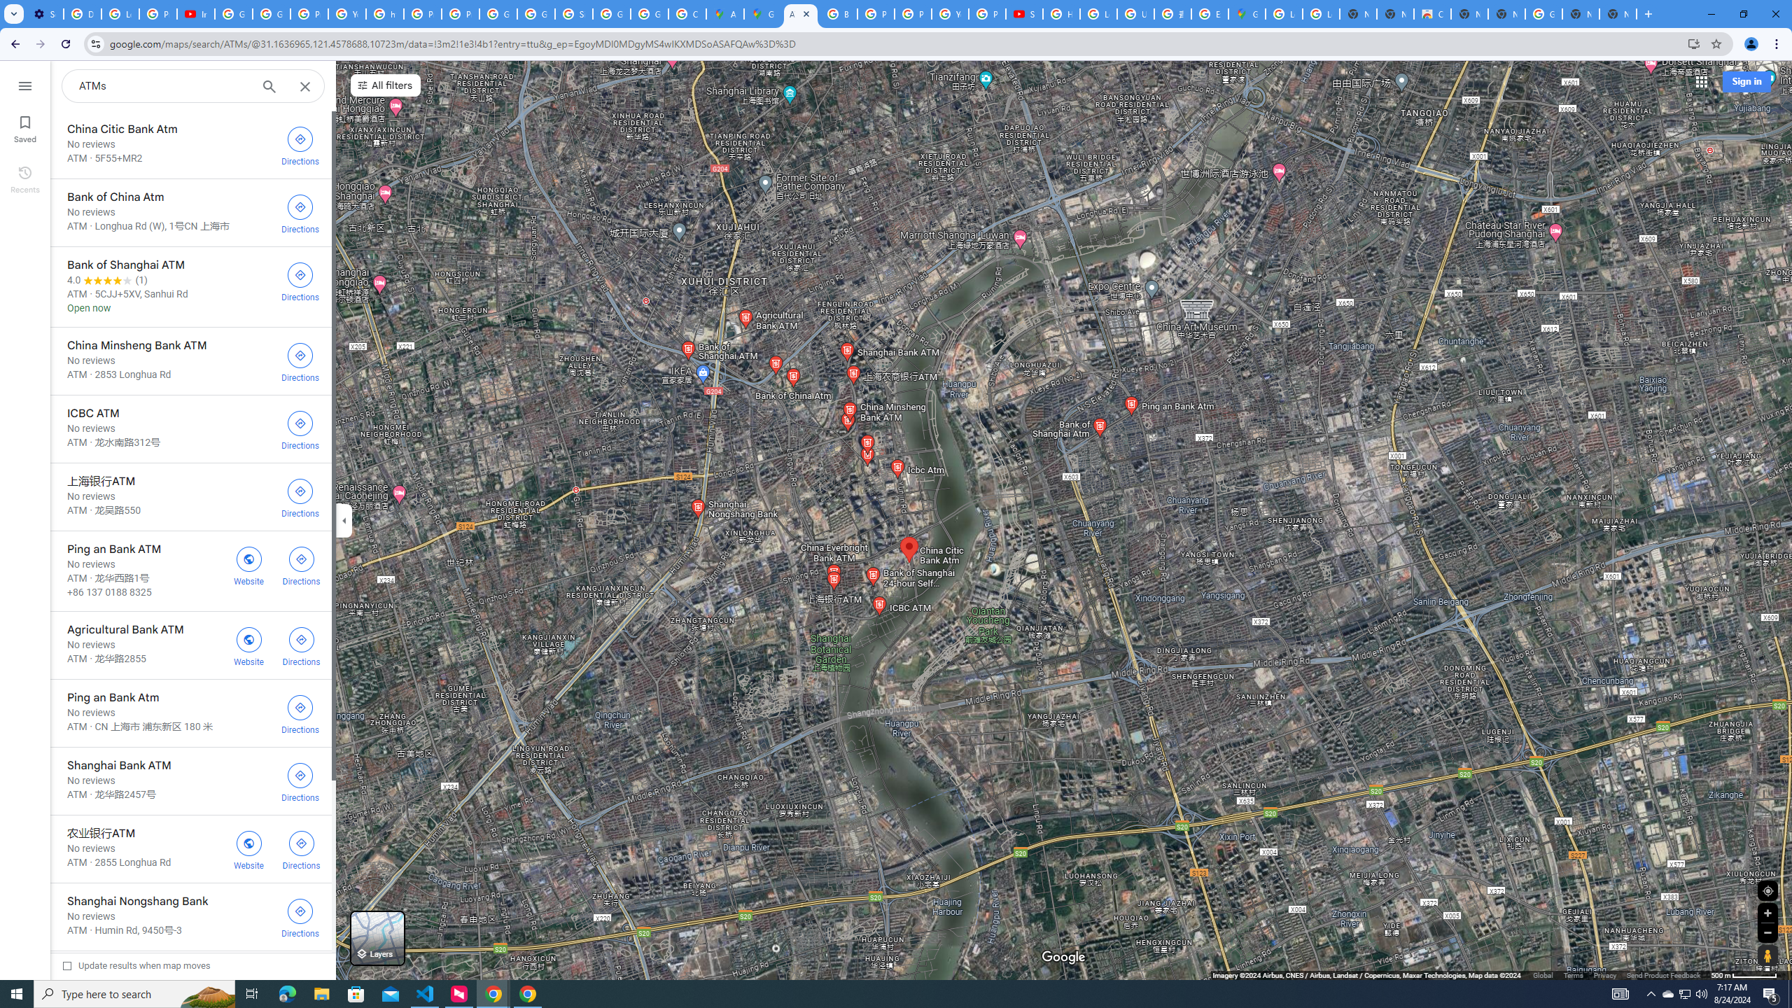  What do you see at coordinates (1744, 974) in the screenshot?
I see `500 m` at bounding box center [1744, 974].